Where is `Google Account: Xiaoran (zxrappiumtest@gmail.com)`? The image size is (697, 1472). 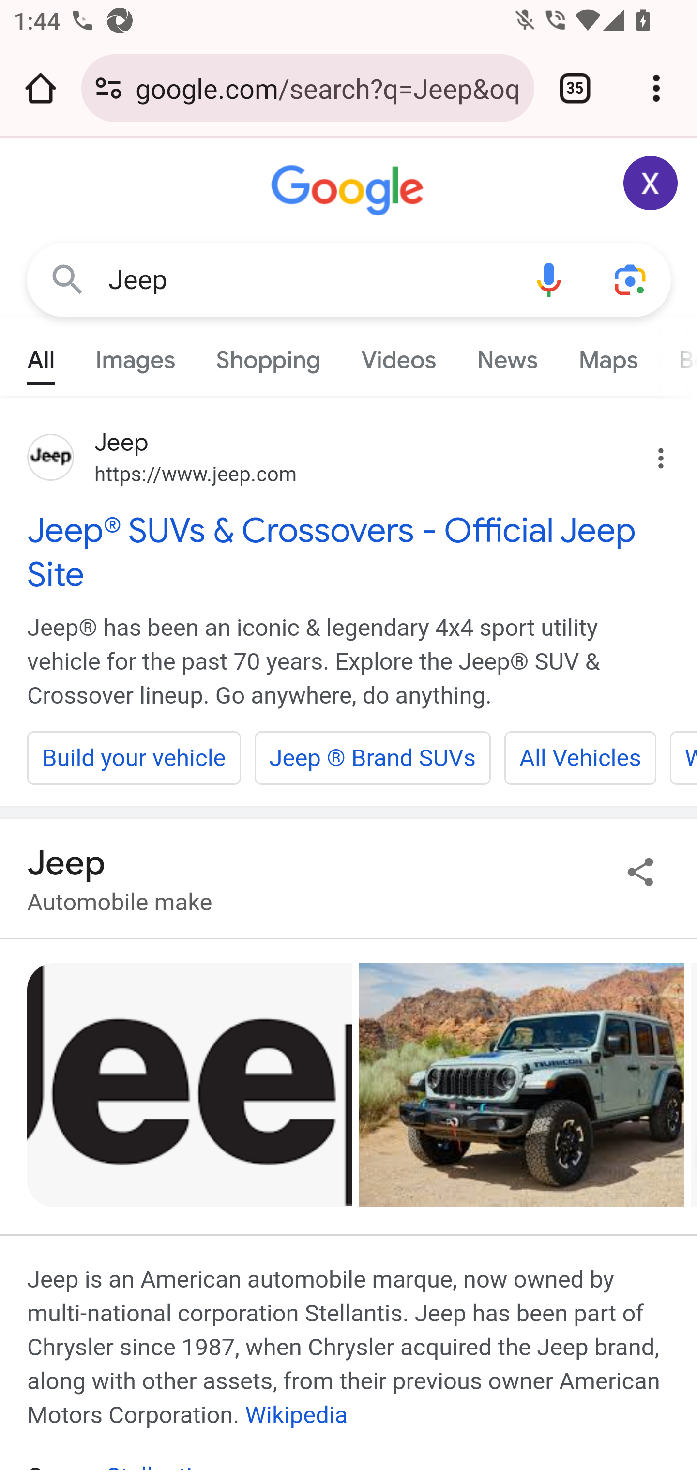
Google Account: Xiaoran (zxrappiumtest@gmail.com) is located at coordinates (651, 183).